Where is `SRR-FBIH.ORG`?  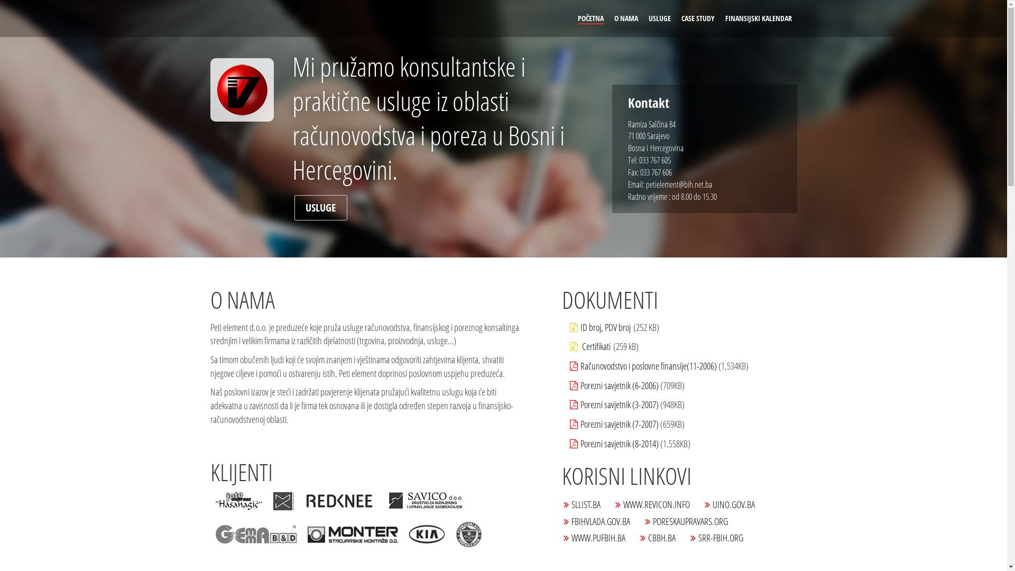 SRR-FBIH.ORG is located at coordinates (720, 538).